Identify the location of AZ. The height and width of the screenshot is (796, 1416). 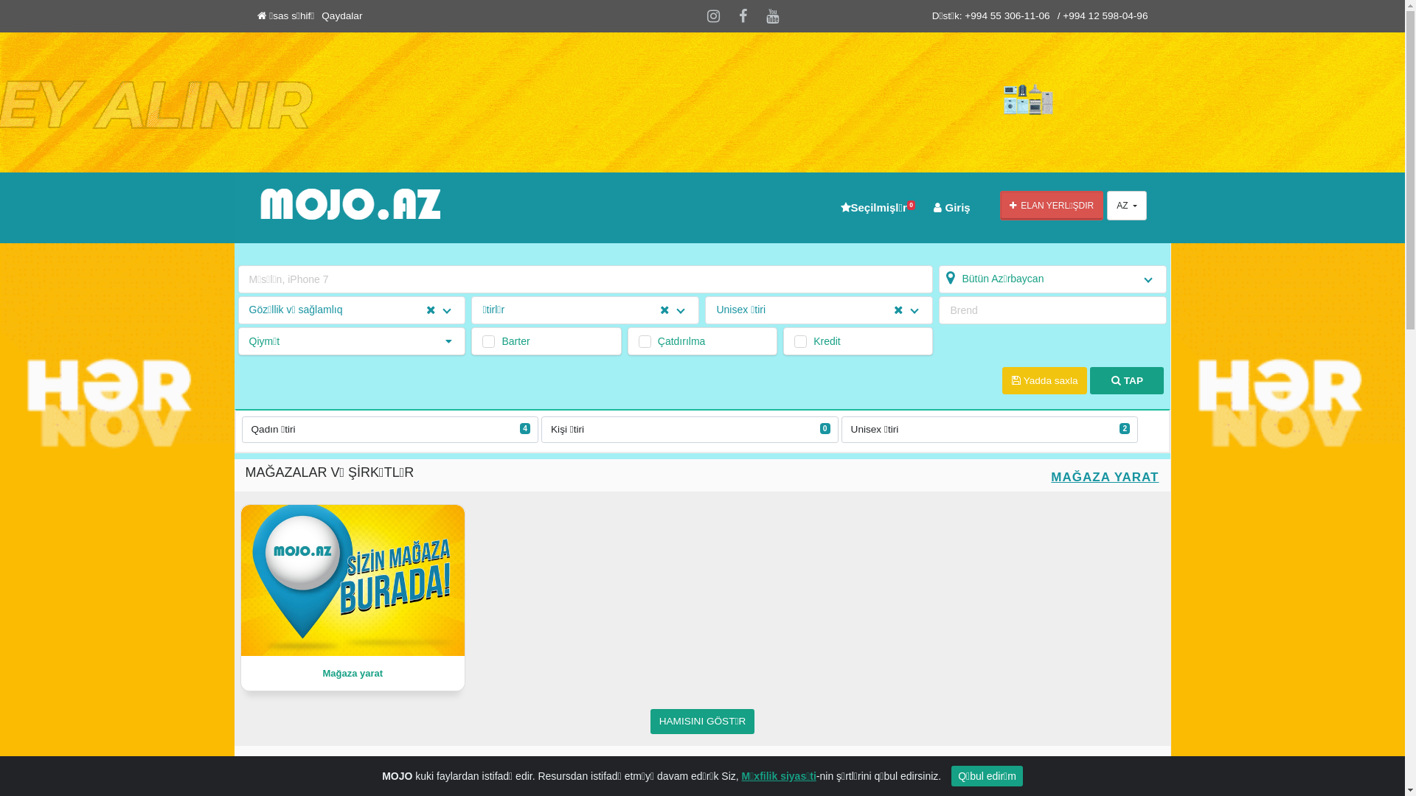
(1127, 206).